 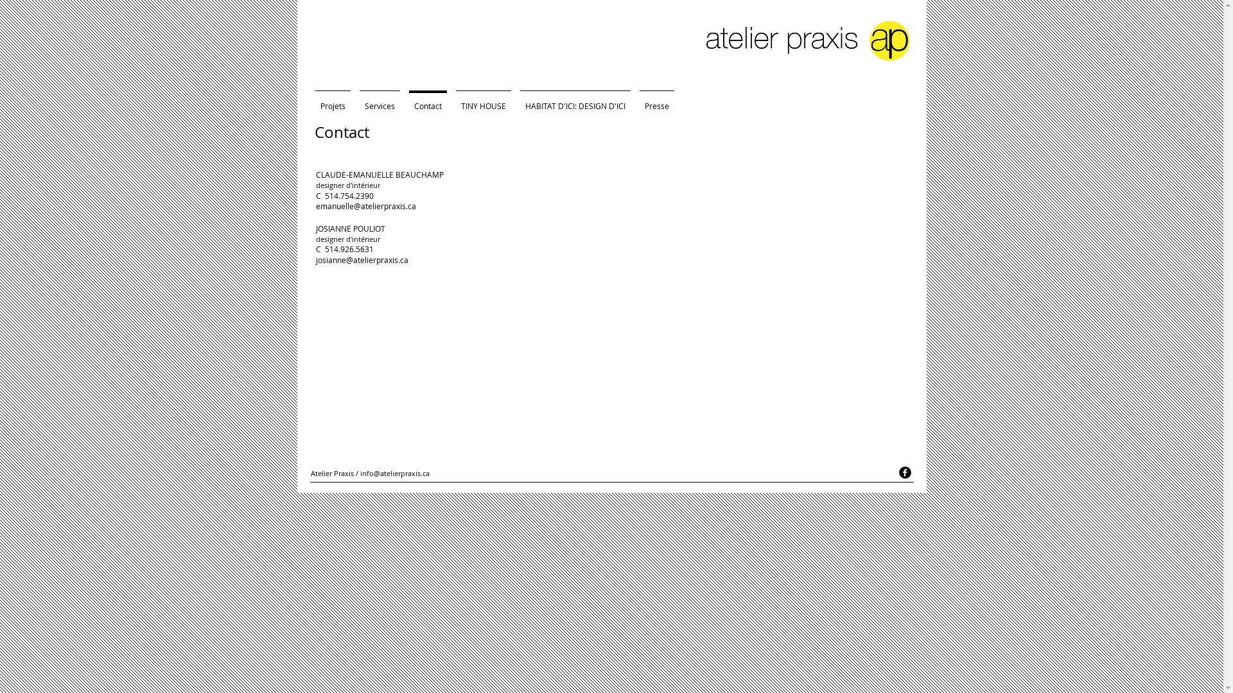 What do you see at coordinates (574, 100) in the screenshot?
I see `HABITAT D'ICI: DESIGN D'ICI` at bounding box center [574, 100].